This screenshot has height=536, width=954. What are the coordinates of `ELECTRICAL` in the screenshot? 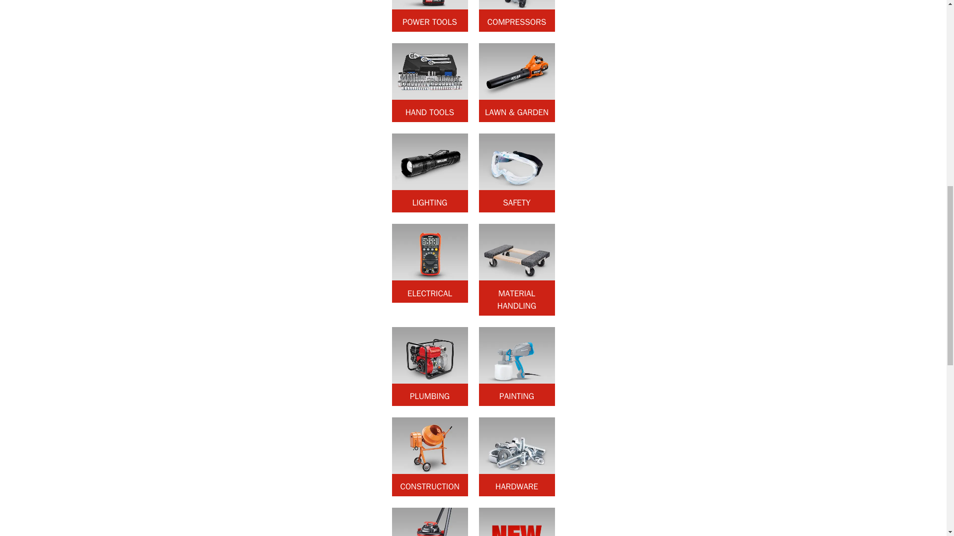 It's located at (429, 263).